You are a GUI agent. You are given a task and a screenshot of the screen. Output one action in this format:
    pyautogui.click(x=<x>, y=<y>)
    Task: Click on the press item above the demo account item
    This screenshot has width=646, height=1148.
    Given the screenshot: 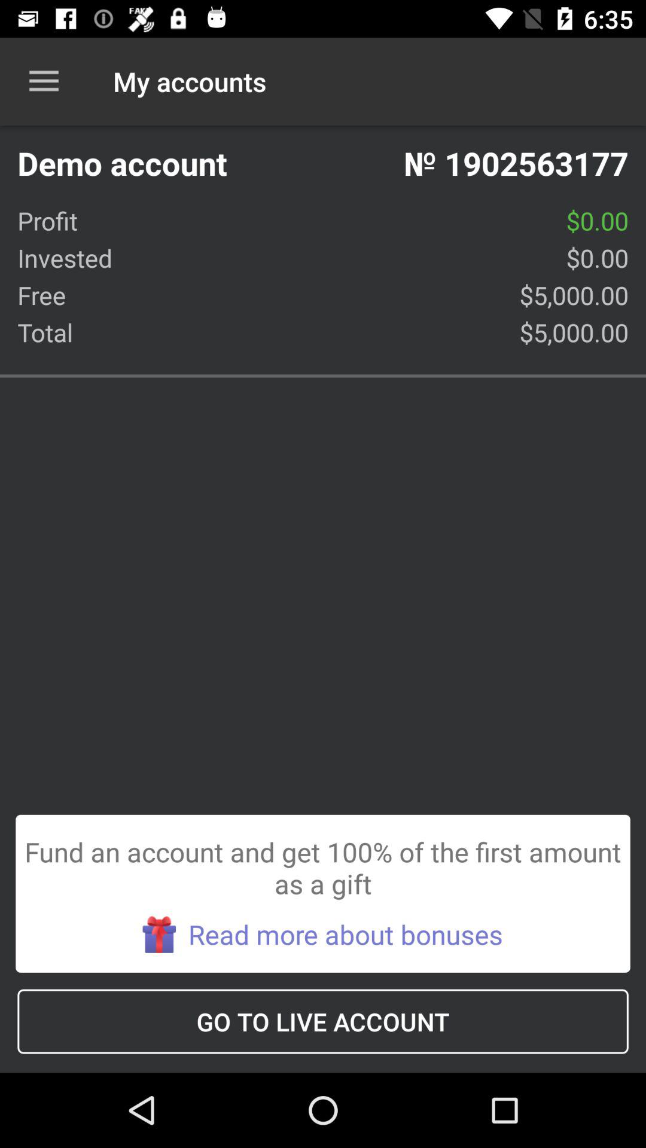 What is the action you would take?
    pyautogui.click(x=44, y=81)
    